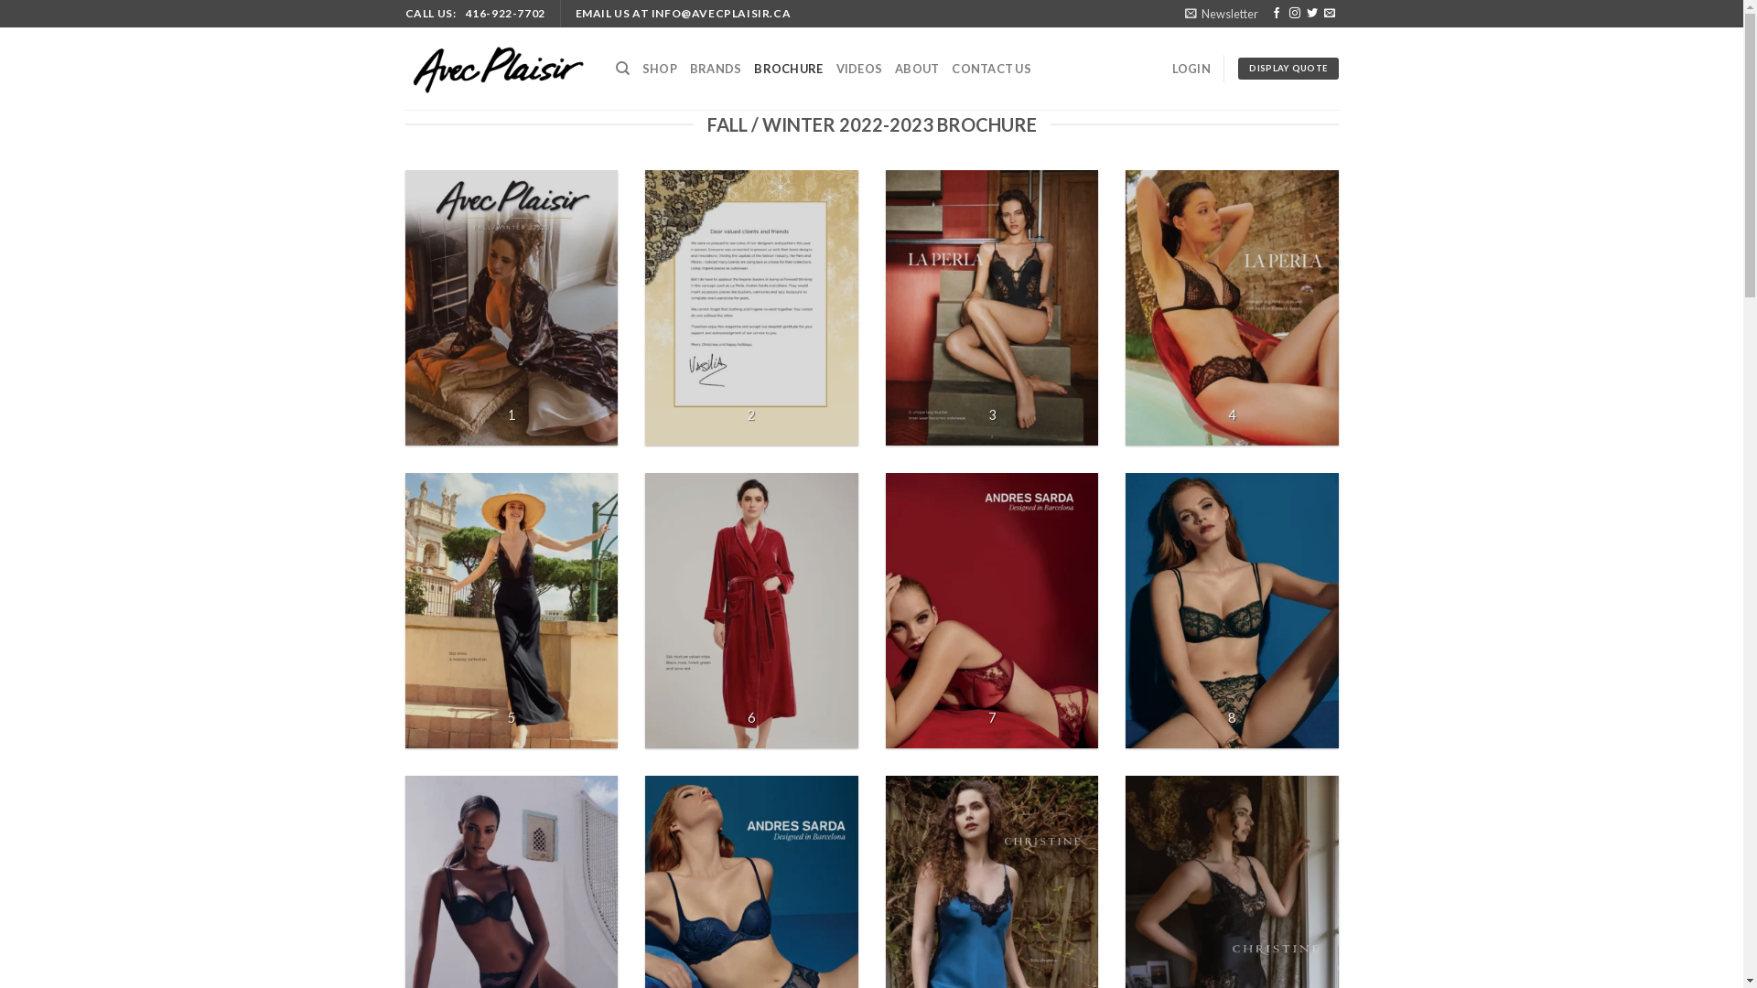  What do you see at coordinates (752, 307) in the screenshot?
I see `2` at bounding box center [752, 307].